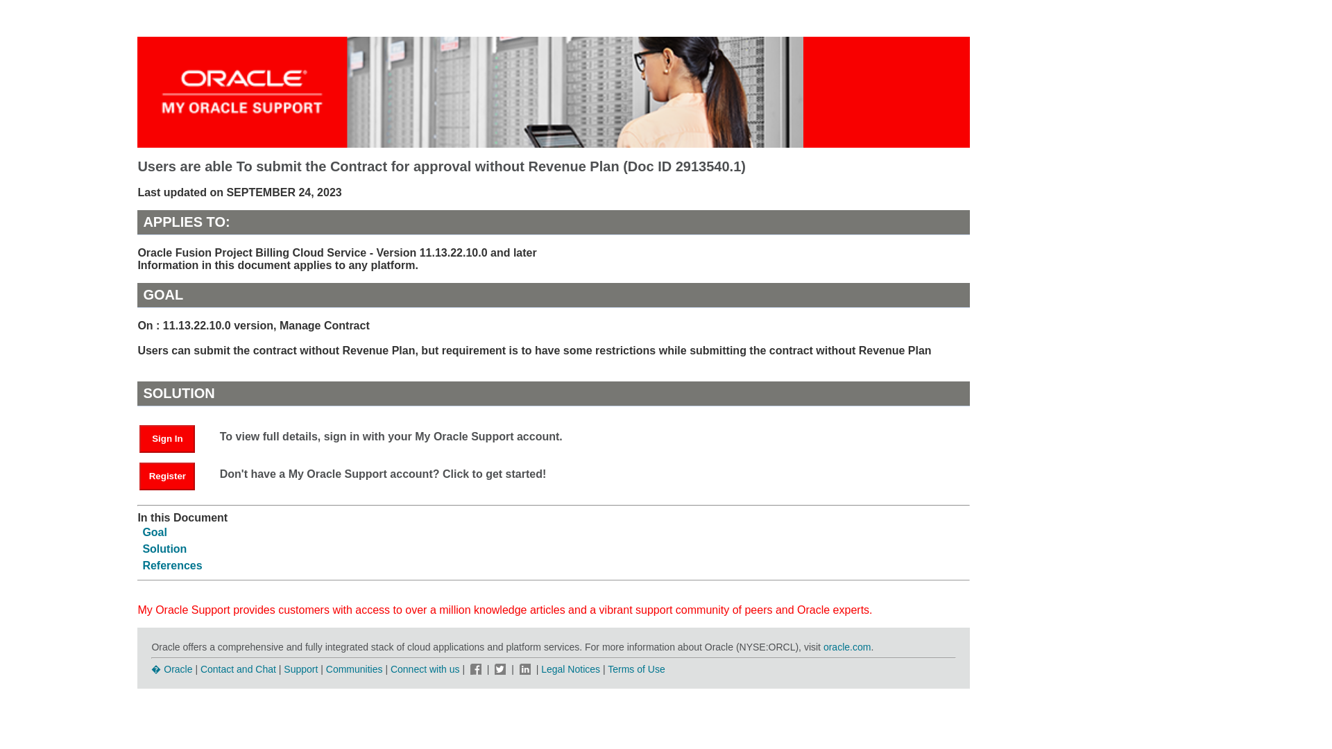 The height and width of the screenshot is (749, 1332). I want to click on Solution, so click(164, 549).